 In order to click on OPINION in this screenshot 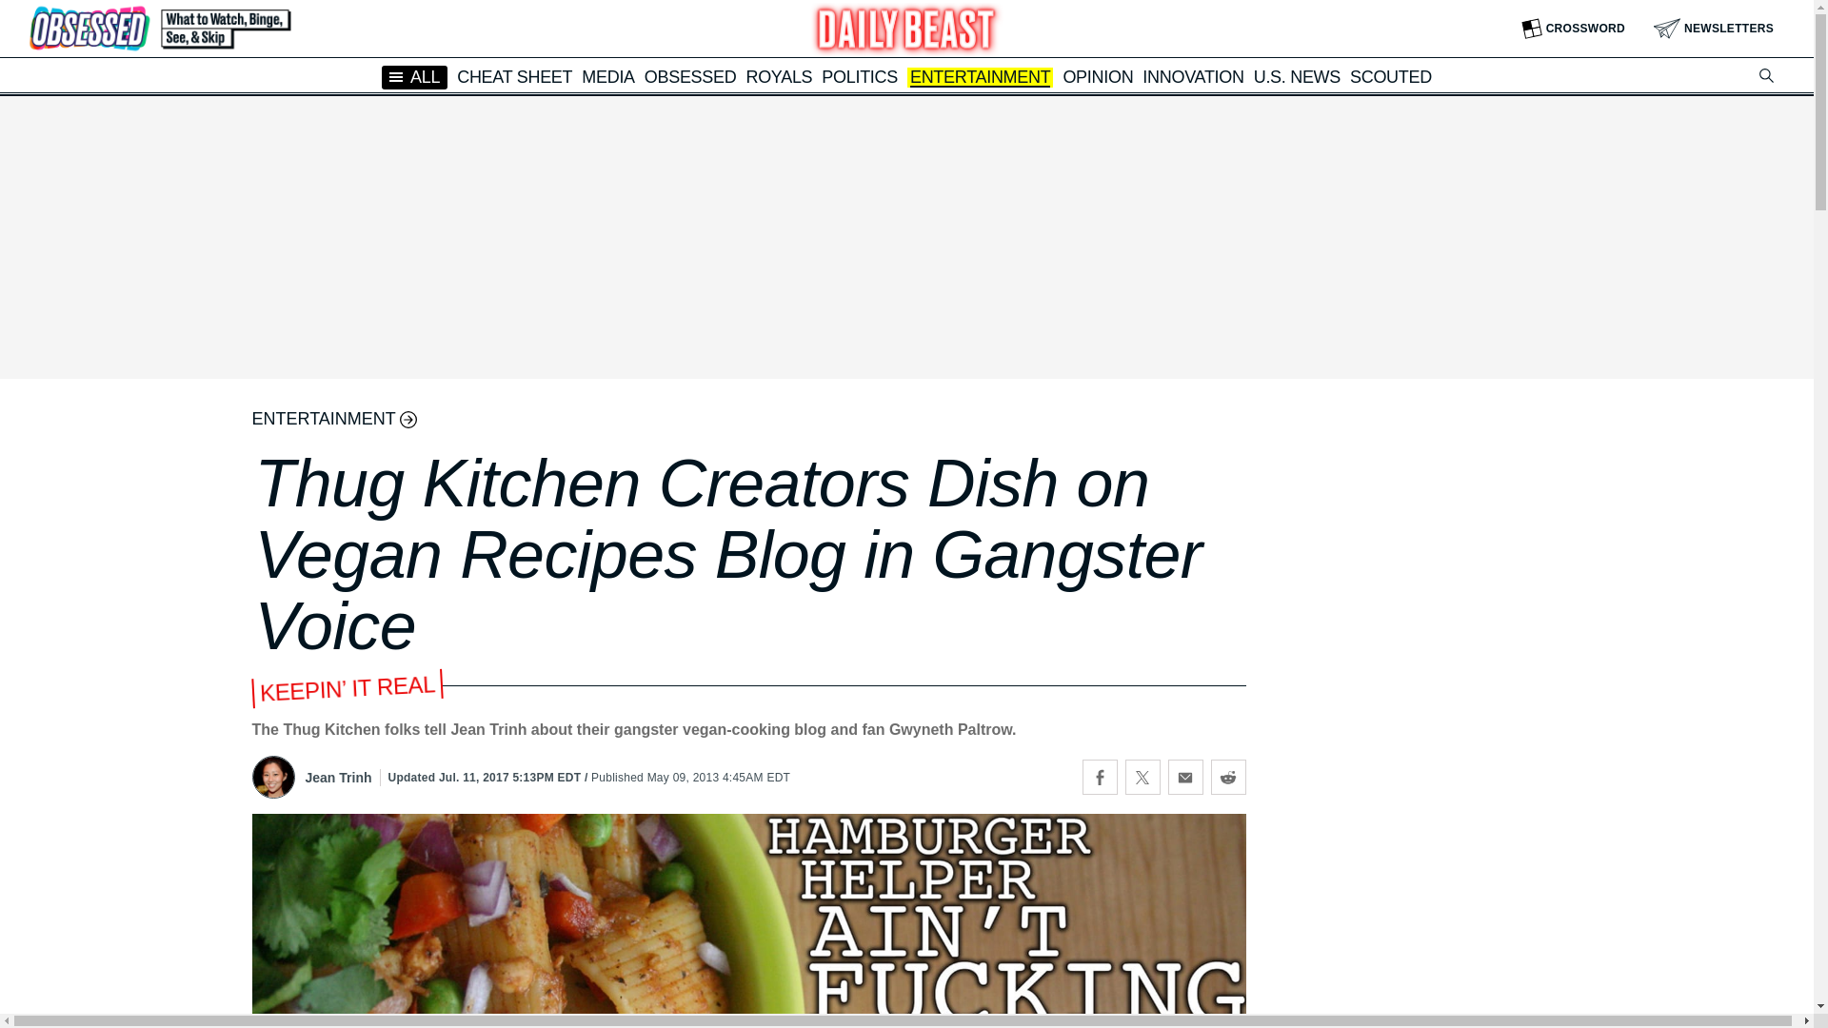, I will do `click(1097, 76)`.